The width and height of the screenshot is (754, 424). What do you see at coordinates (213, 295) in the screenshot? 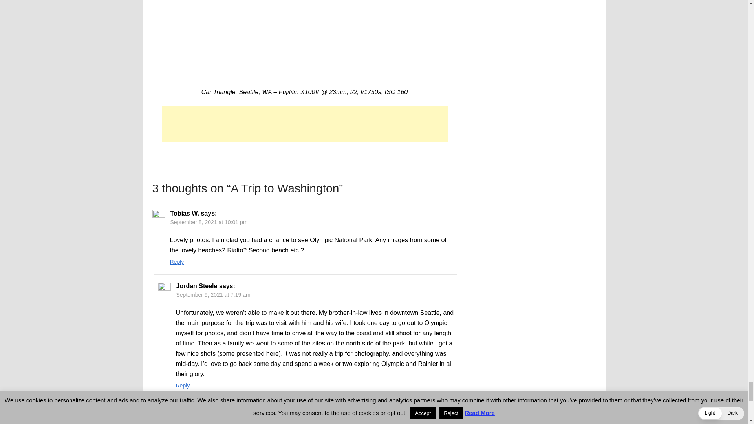
I see `September 9, 2021 at 7:19 am` at bounding box center [213, 295].